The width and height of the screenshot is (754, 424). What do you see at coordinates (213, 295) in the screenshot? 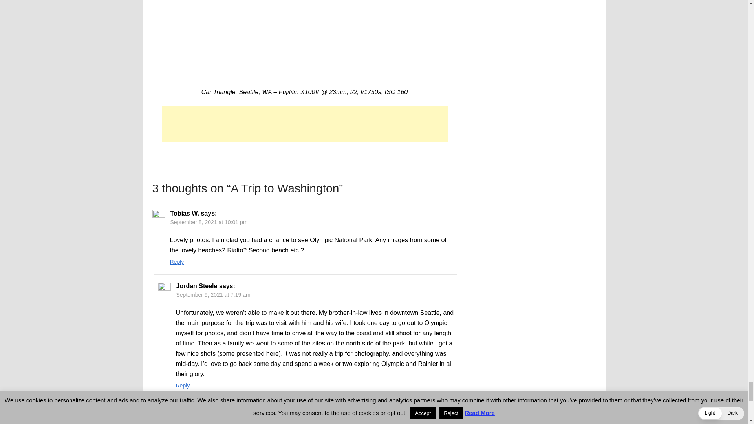
I see `September 9, 2021 at 7:19 am` at bounding box center [213, 295].